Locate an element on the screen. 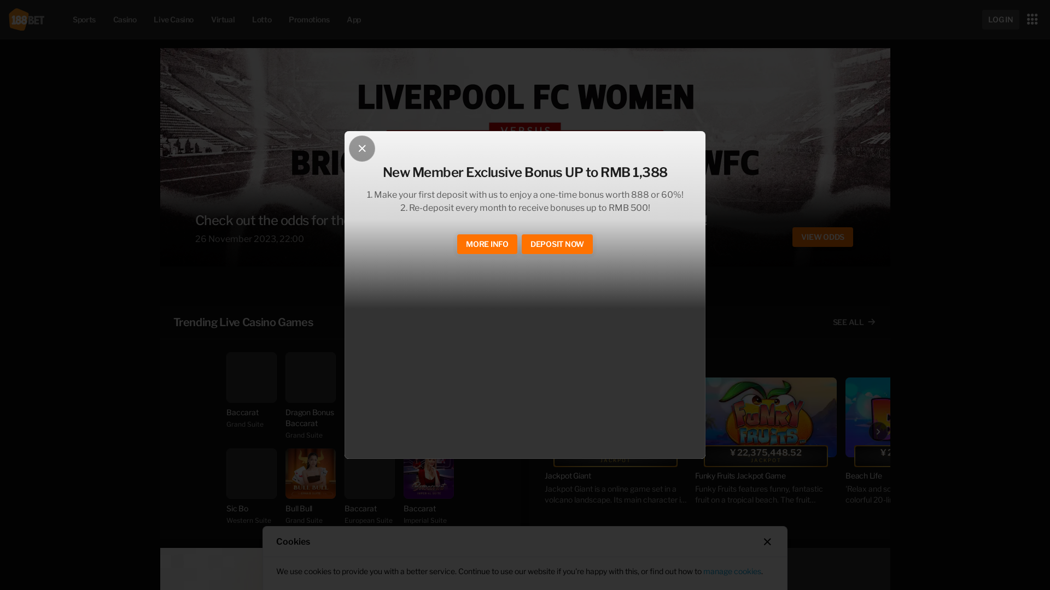 The height and width of the screenshot is (590, 1050). Baccarat is located at coordinates (252, 377).